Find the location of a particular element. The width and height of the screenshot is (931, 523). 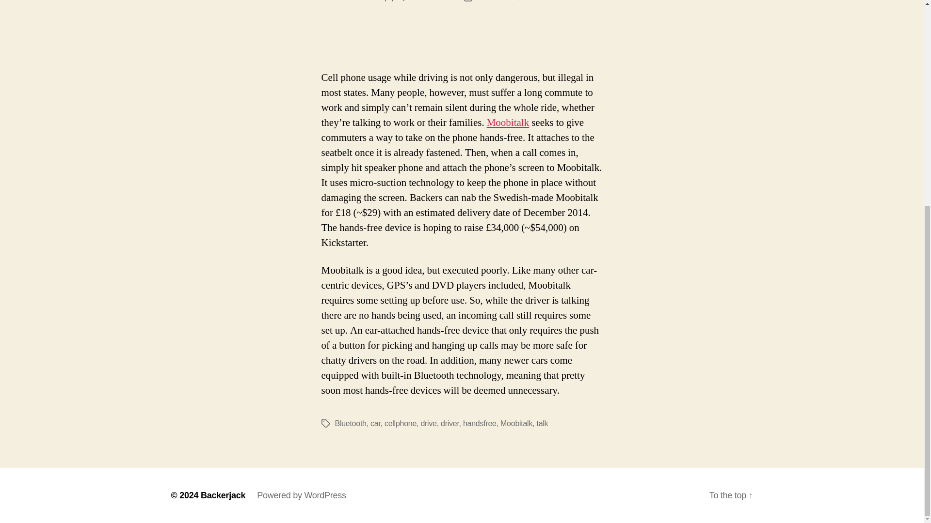

Powered by WordPress is located at coordinates (301, 495).